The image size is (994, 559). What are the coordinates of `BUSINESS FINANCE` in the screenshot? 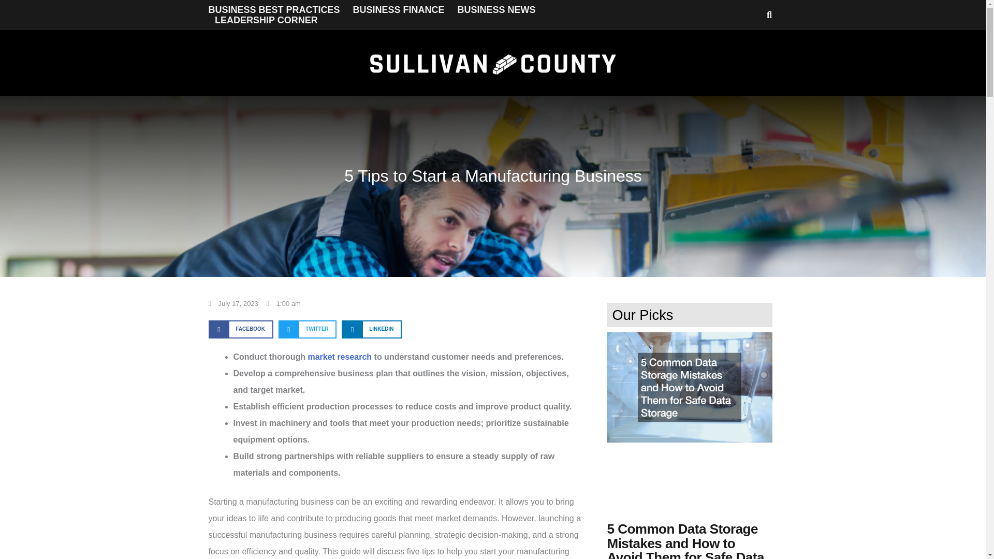 It's located at (399, 9).